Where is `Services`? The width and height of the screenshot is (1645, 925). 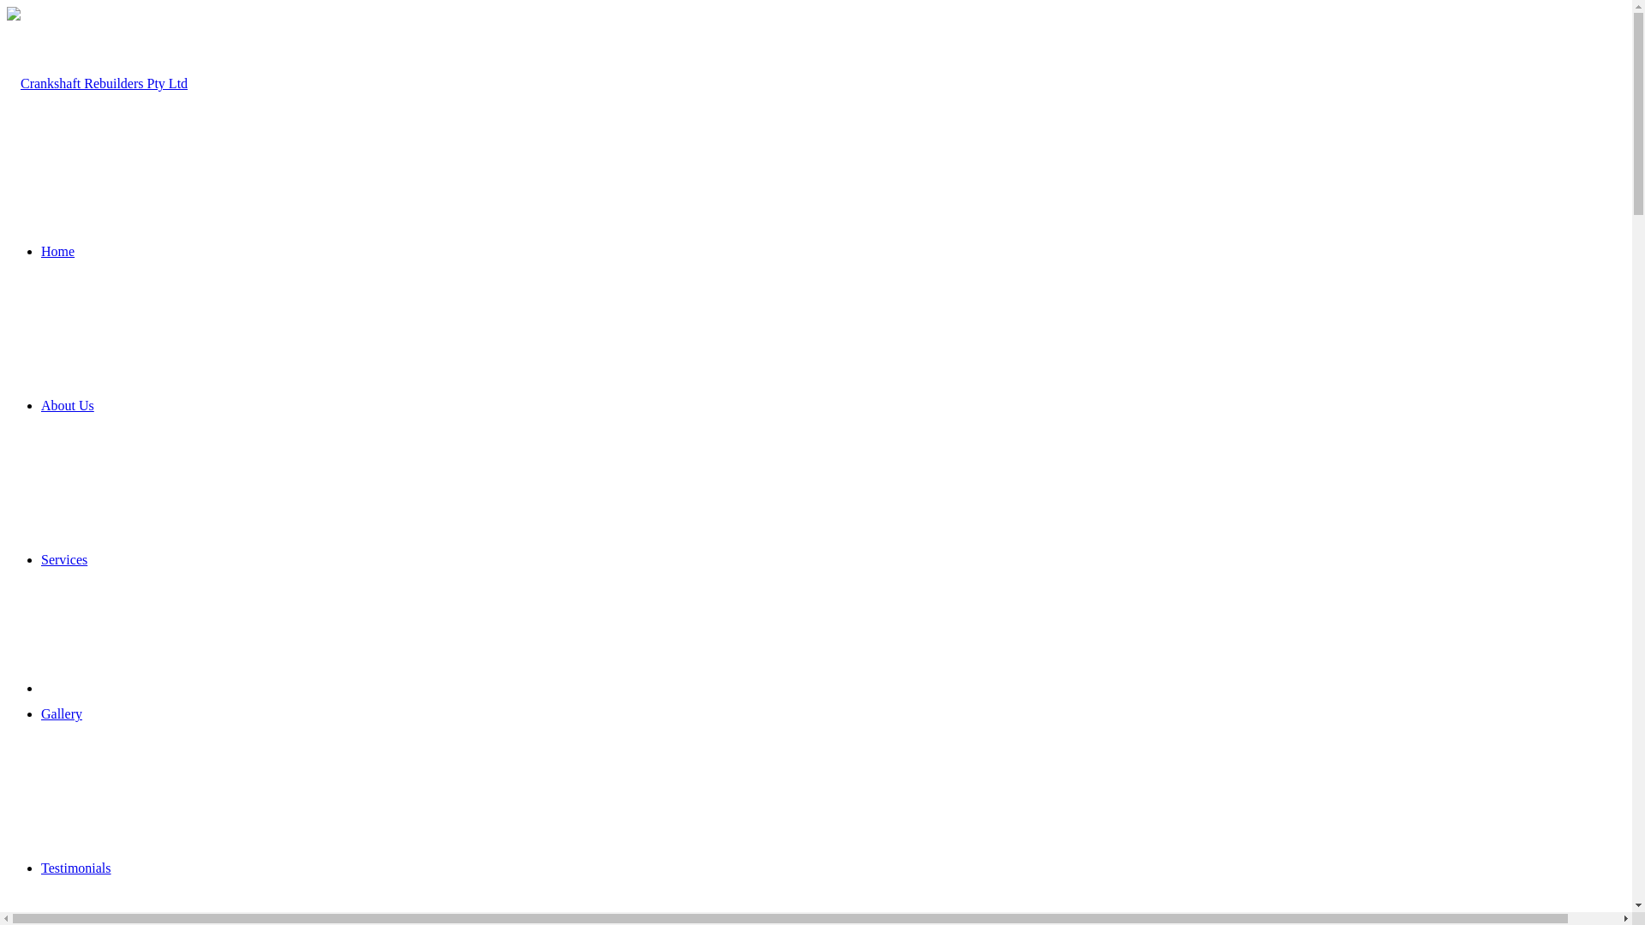 Services is located at coordinates (64, 560).